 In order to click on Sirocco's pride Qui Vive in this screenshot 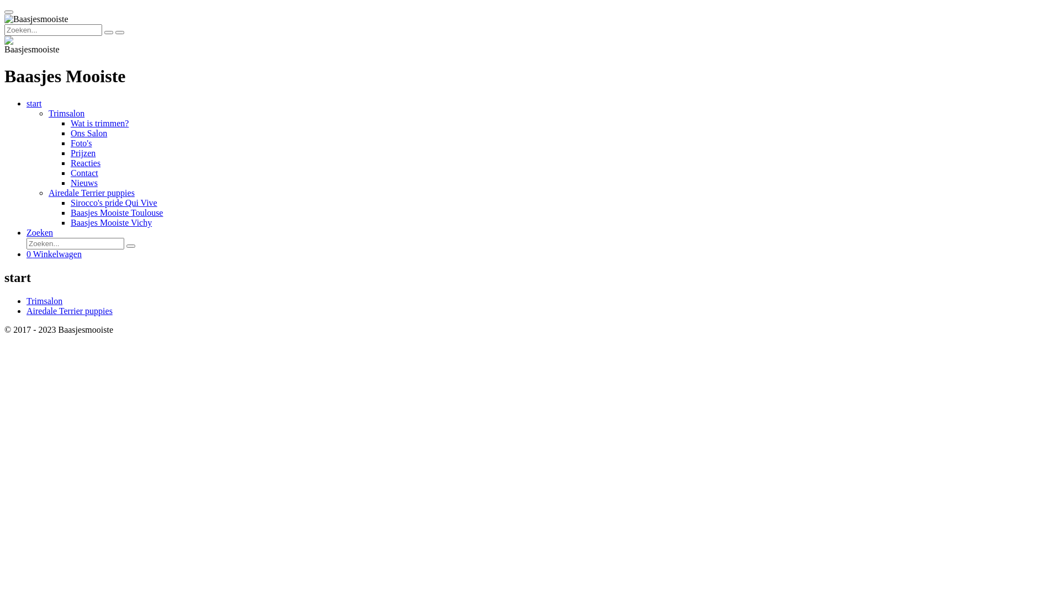, I will do `click(114, 203)`.